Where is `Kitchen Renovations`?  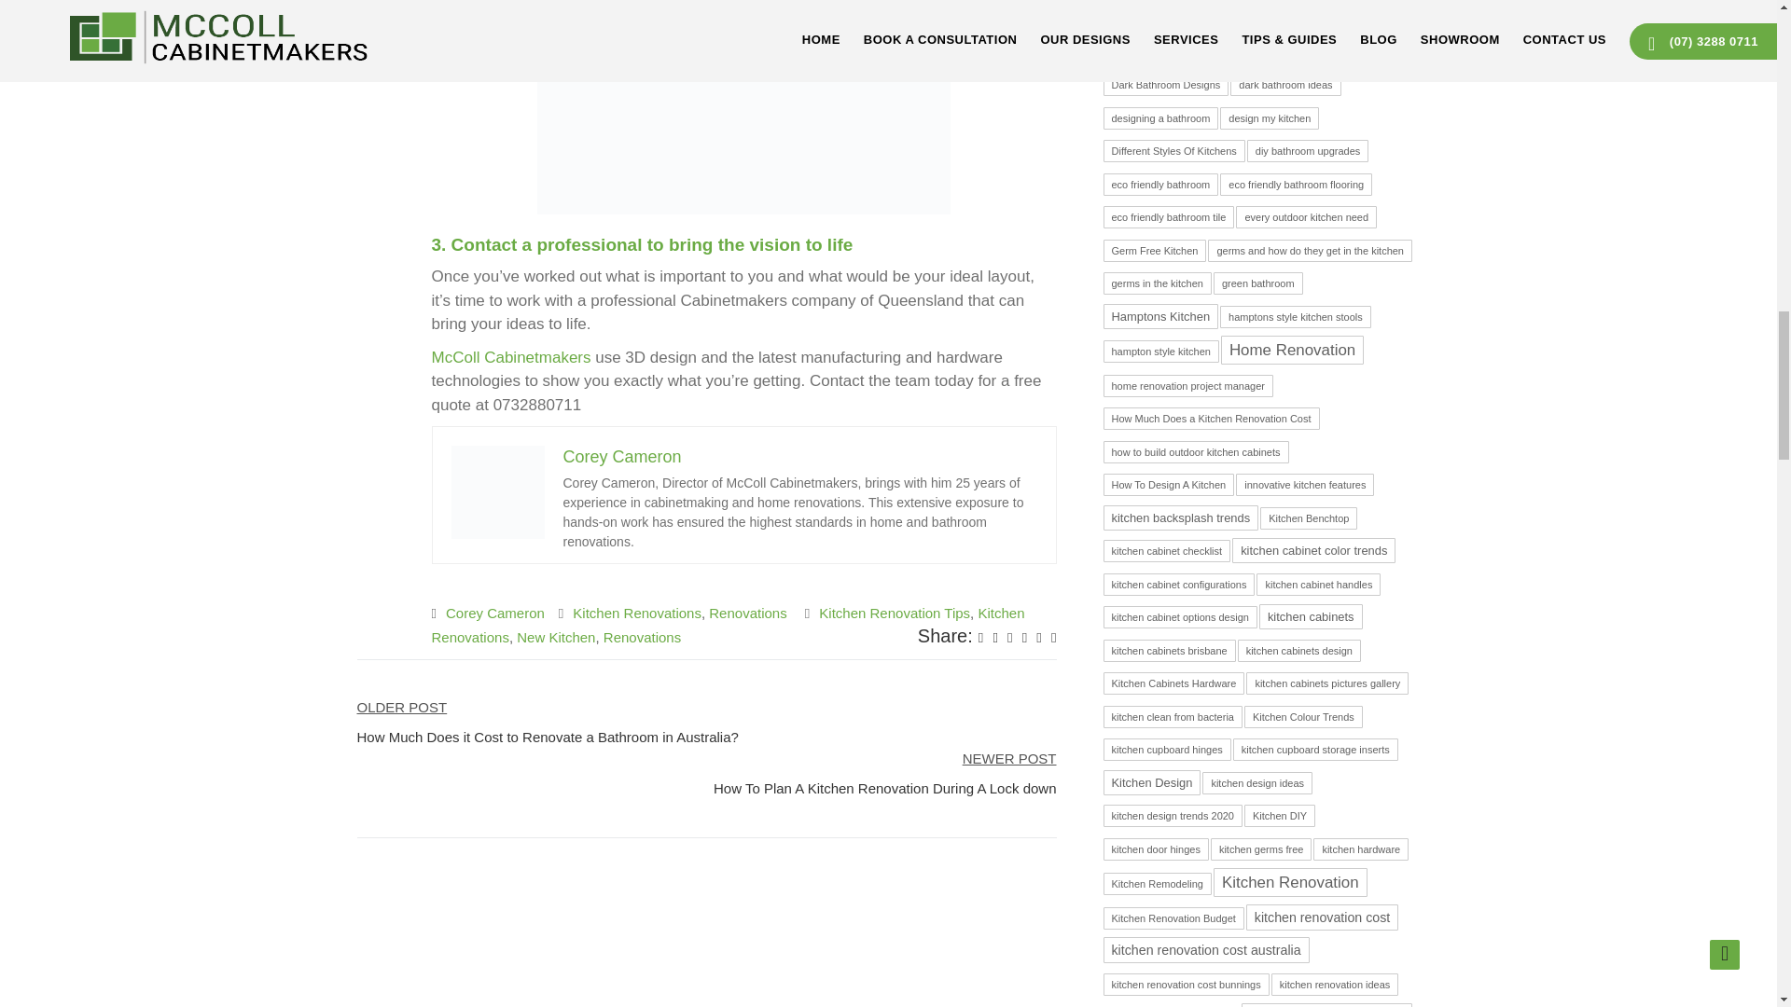
Kitchen Renovations is located at coordinates (637, 614).